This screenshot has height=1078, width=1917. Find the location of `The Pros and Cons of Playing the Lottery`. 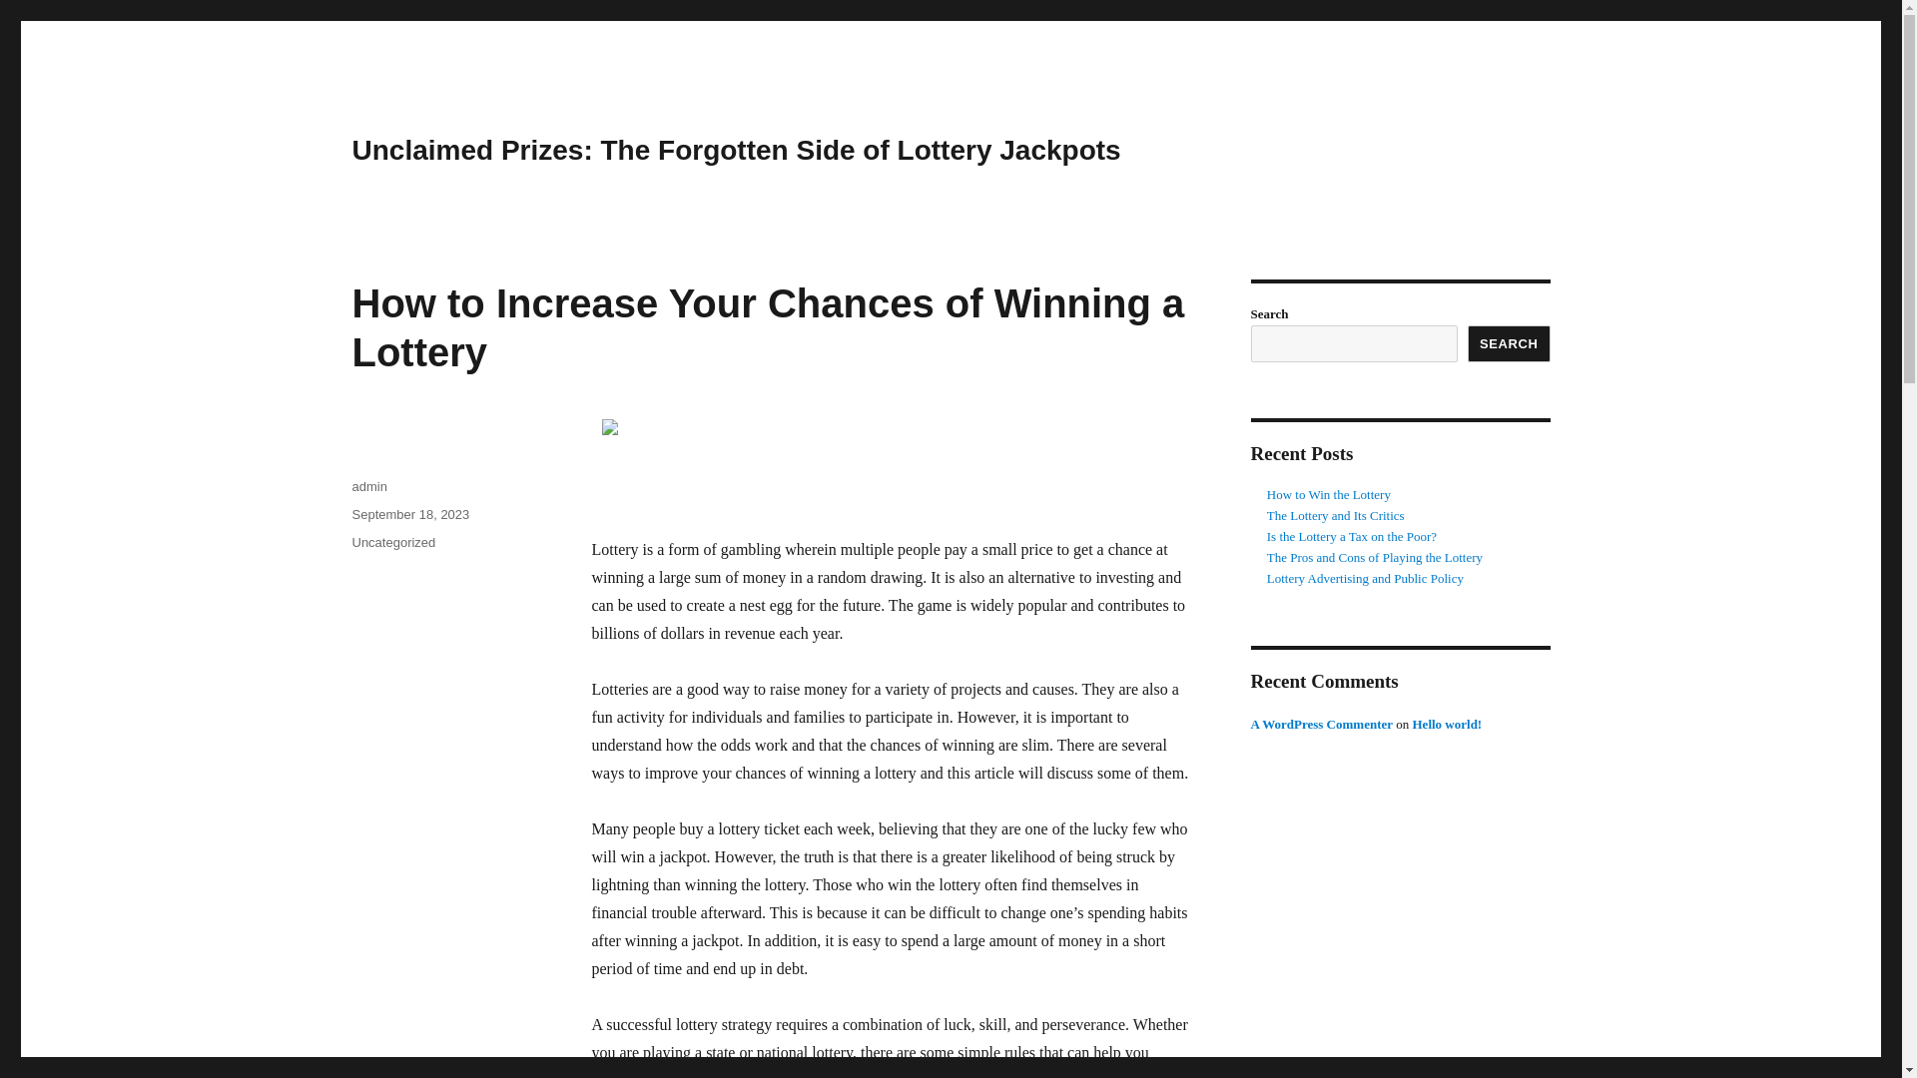

The Pros and Cons of Playing the Lottery is located at coordinates (1374, 557).